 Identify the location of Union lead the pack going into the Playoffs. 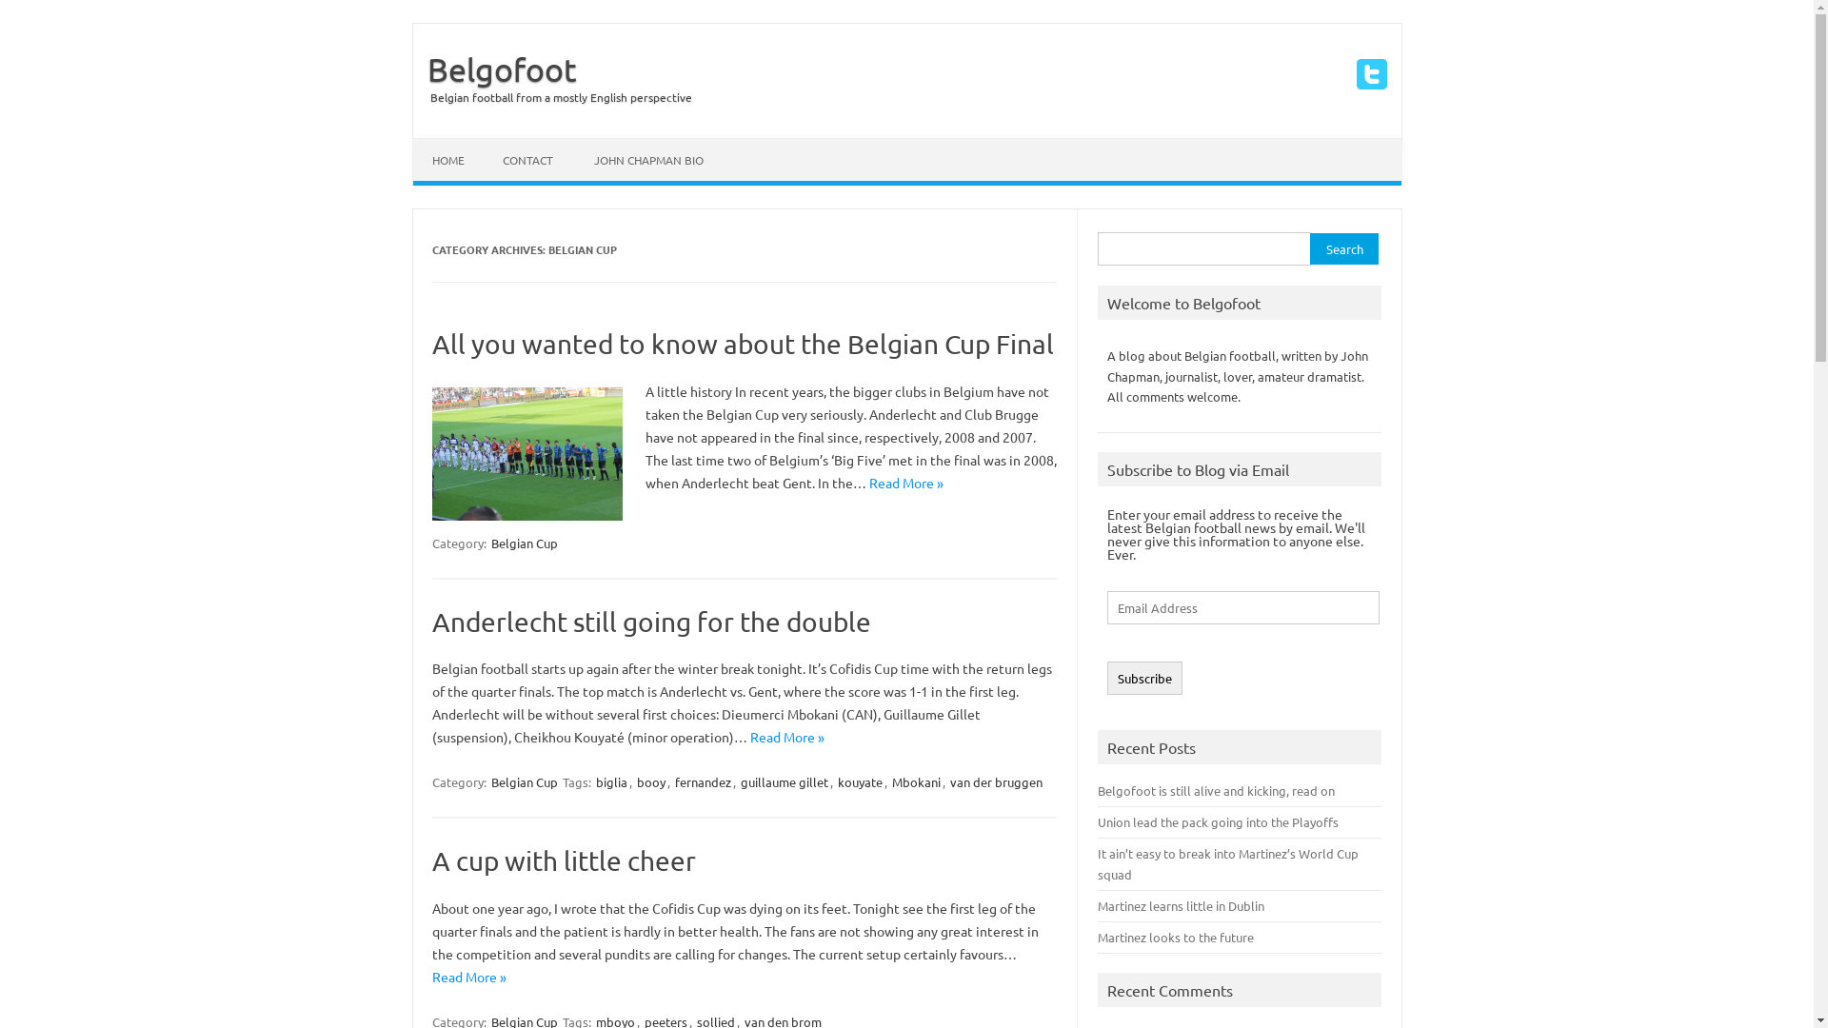
(1219, 822).